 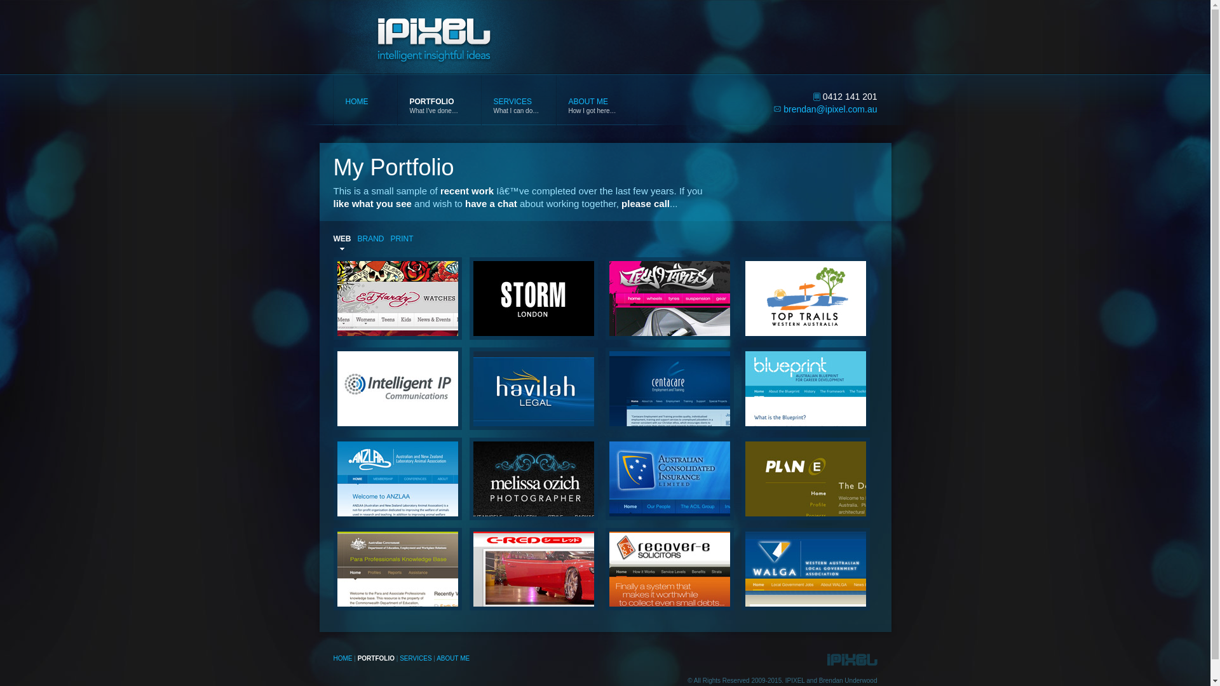 What do you see at coordinates (518, 102) in the screenshot?
I see `SERVICES` at bounding box center [518, 102].